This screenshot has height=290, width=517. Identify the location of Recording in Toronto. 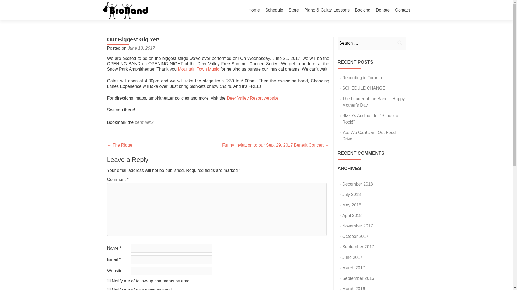
(362, 78).